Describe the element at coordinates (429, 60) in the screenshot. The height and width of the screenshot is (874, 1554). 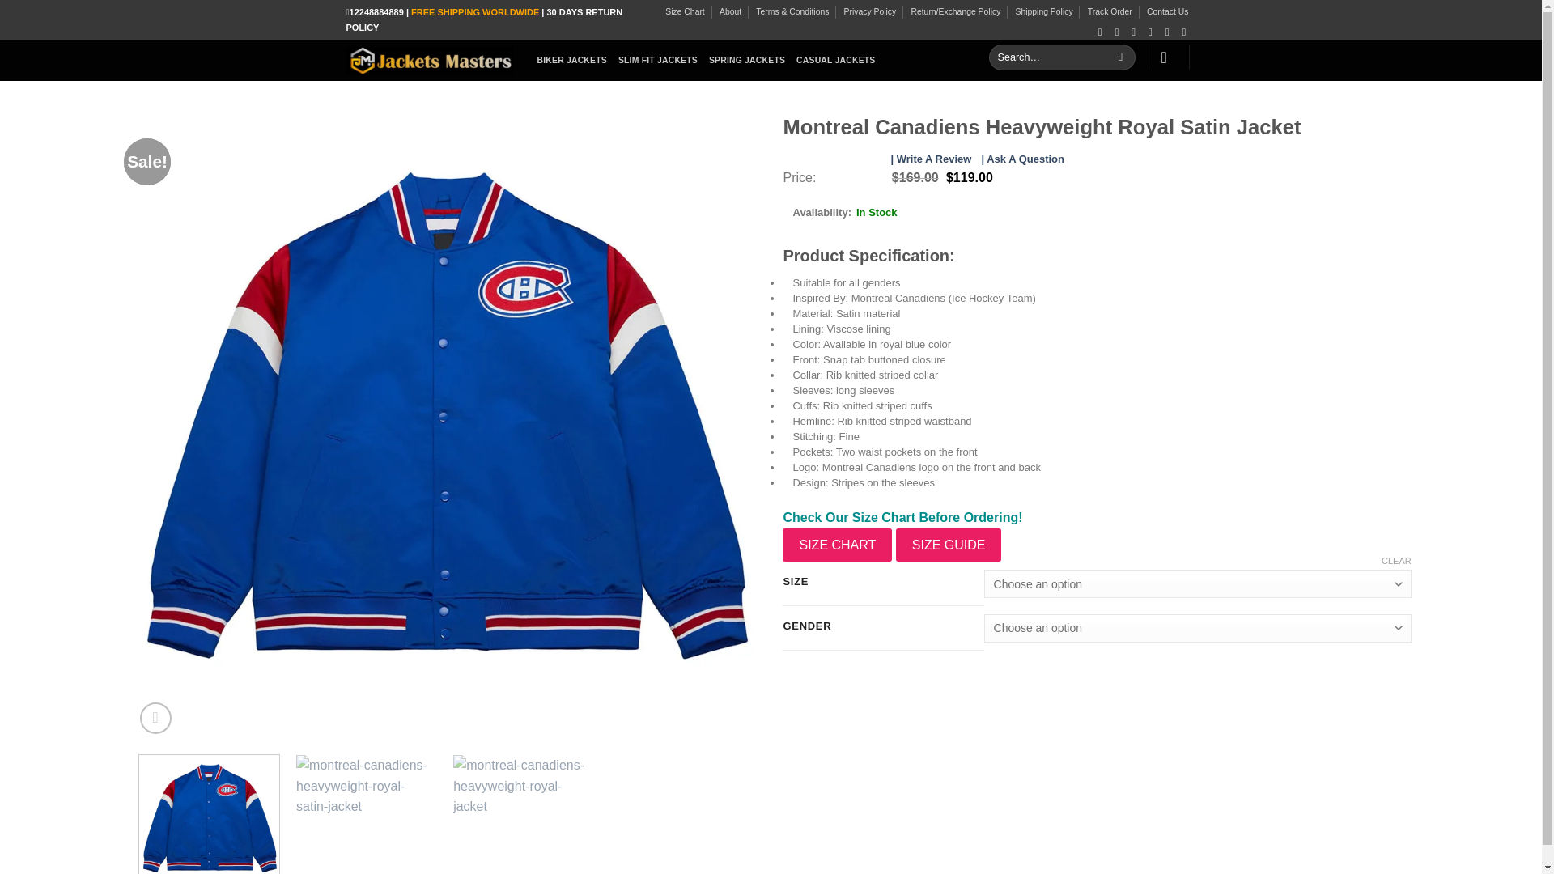
I see `Jackets Masters` at that location.